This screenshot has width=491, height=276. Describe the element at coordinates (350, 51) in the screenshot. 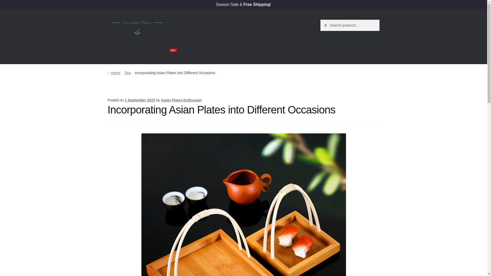

I see `View your shopping cart` at that location.